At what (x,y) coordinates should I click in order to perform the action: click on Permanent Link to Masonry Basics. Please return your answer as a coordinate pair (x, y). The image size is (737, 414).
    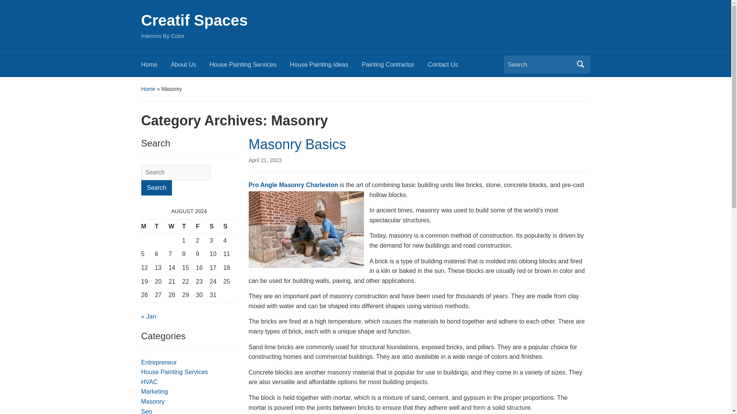
    Looking at the image, I should click on (265, 160).